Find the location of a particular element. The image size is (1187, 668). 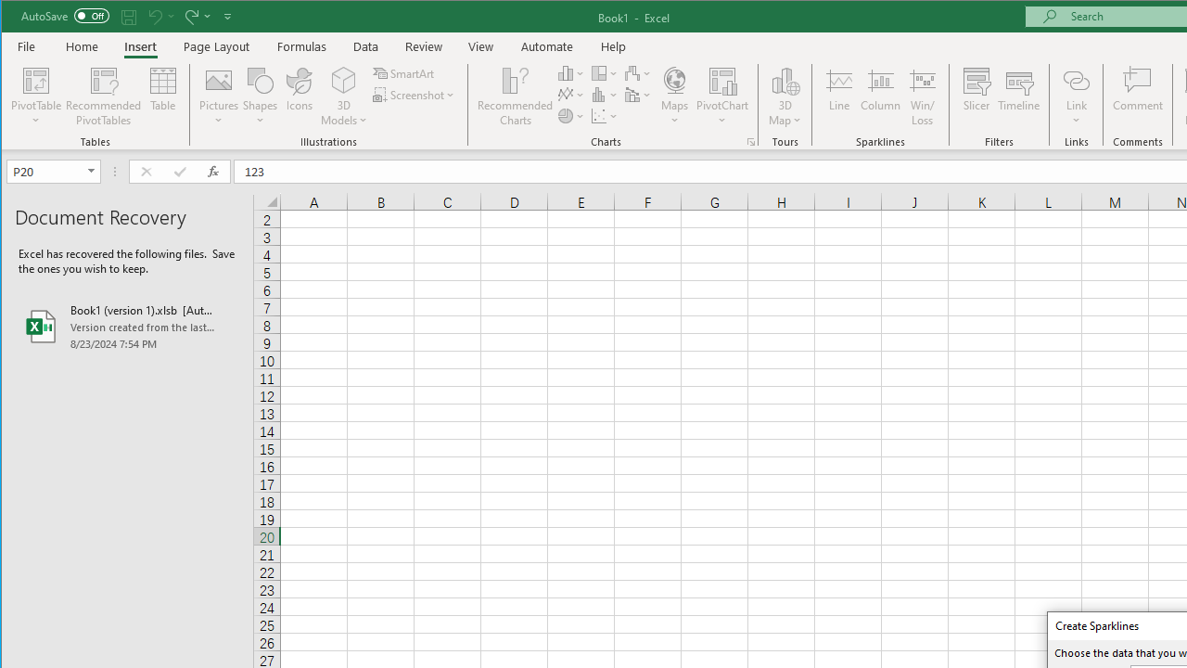

PivotTable is located at coordinates (37, 80).